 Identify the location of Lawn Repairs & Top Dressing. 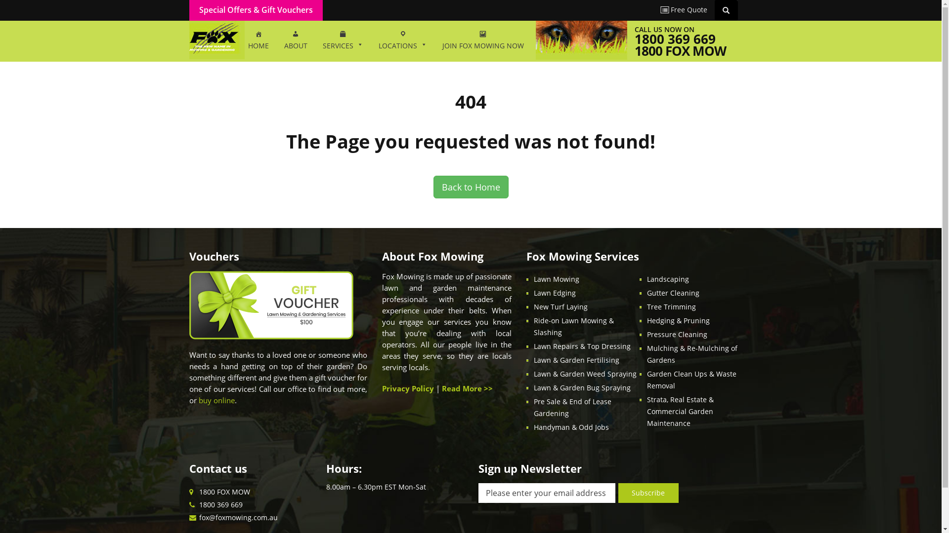
(582, 346).